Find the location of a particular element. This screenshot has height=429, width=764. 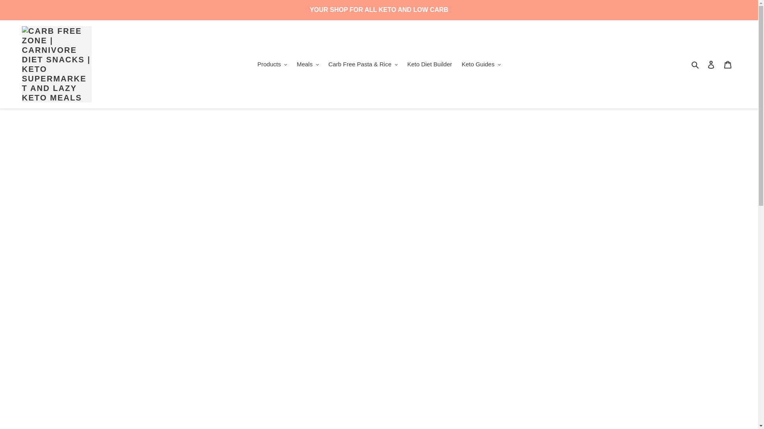

Meals is located at coordinates (308, 64).